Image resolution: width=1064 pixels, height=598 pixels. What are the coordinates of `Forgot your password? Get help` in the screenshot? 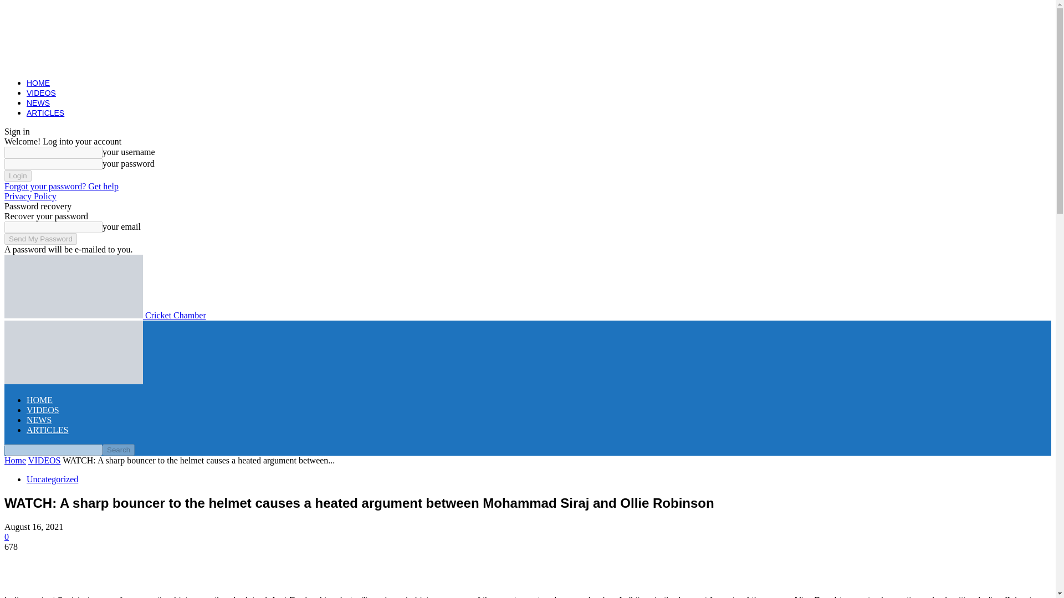 It's located at (61, 186).